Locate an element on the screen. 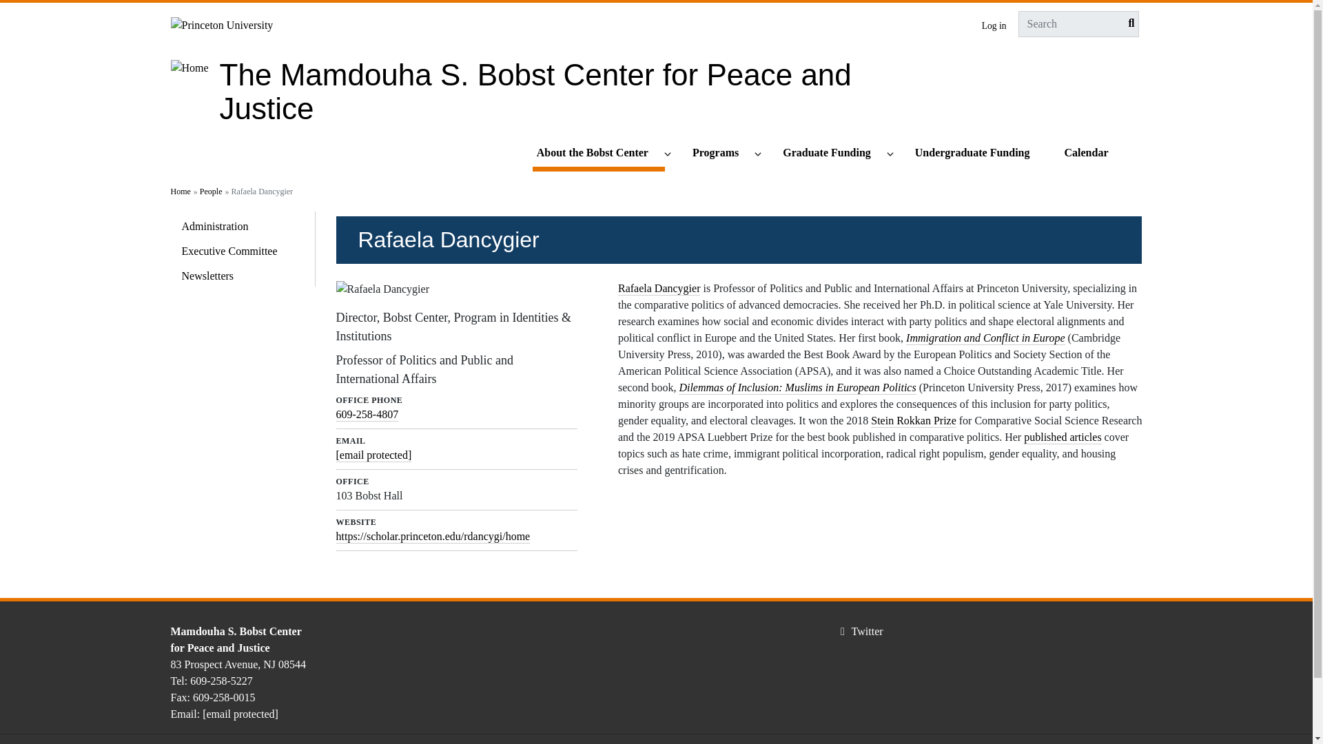 This screenshot has width=1323, height=744. Programs is located at coordinates (721, 154).